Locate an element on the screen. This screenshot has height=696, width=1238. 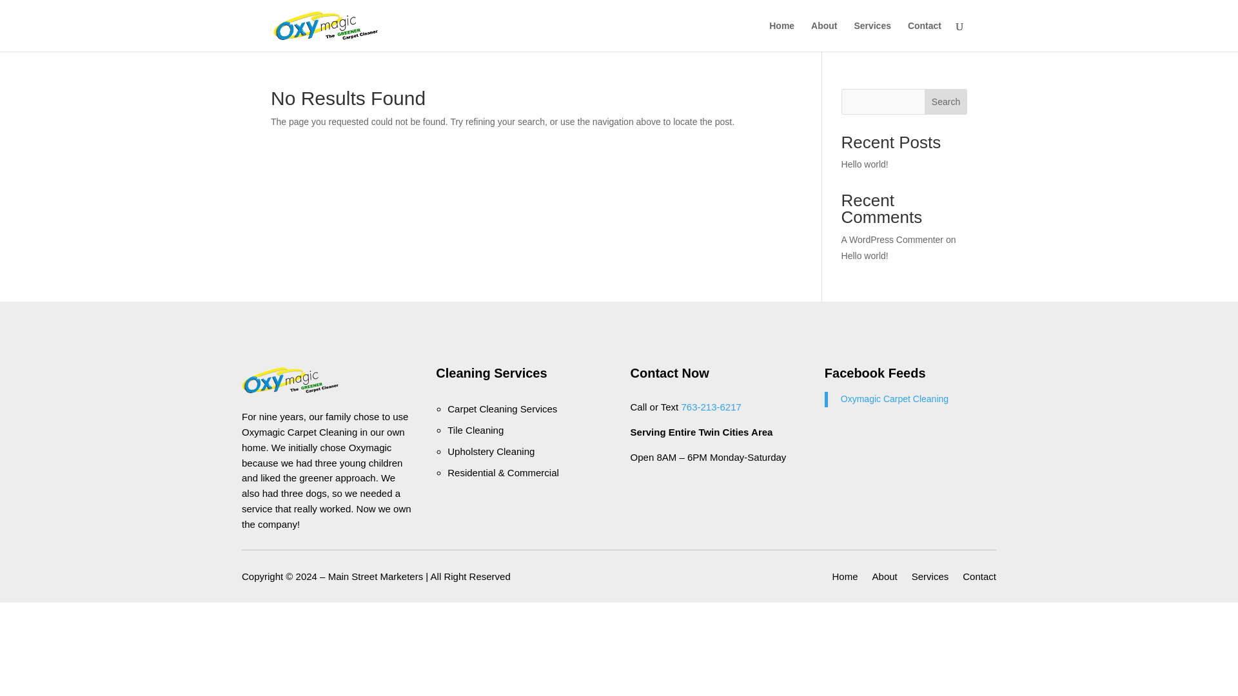
Services is located at coordinates (872, 36).